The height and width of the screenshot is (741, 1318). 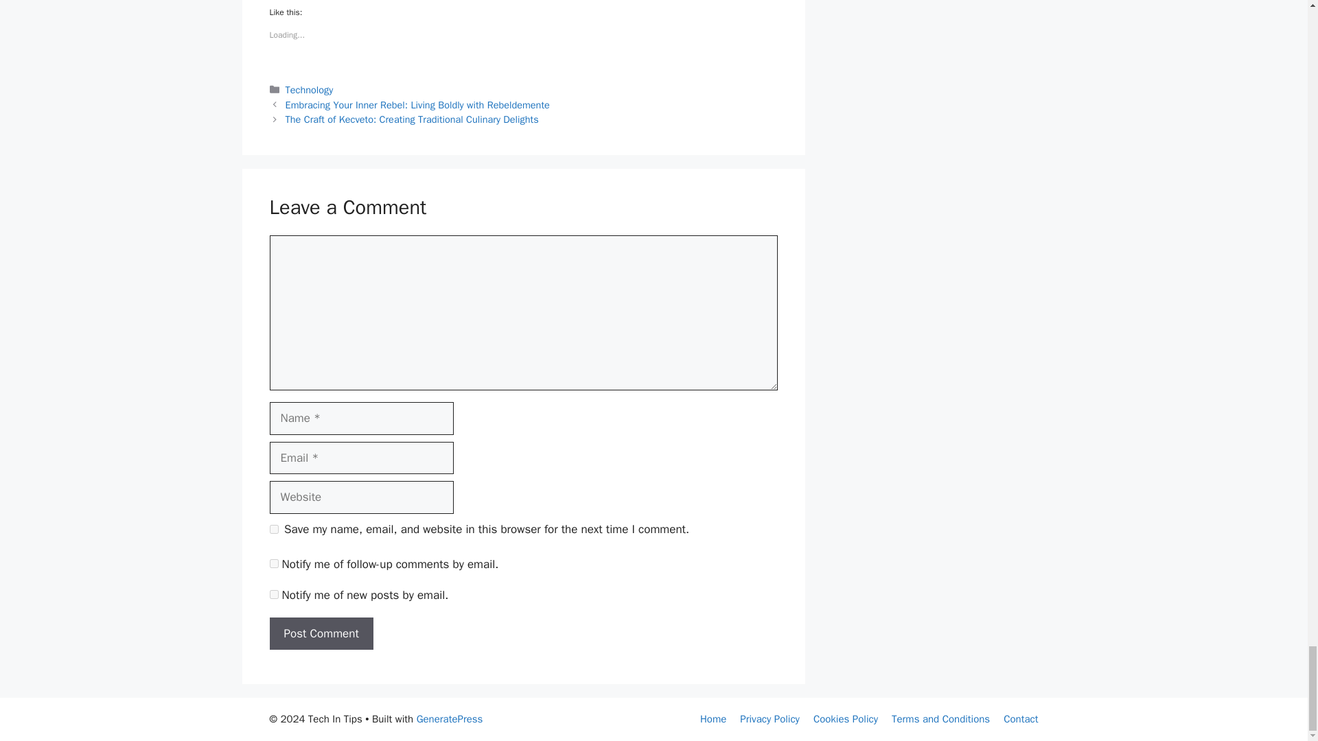 I want to click on subscribe, so click(x=273, y=594).